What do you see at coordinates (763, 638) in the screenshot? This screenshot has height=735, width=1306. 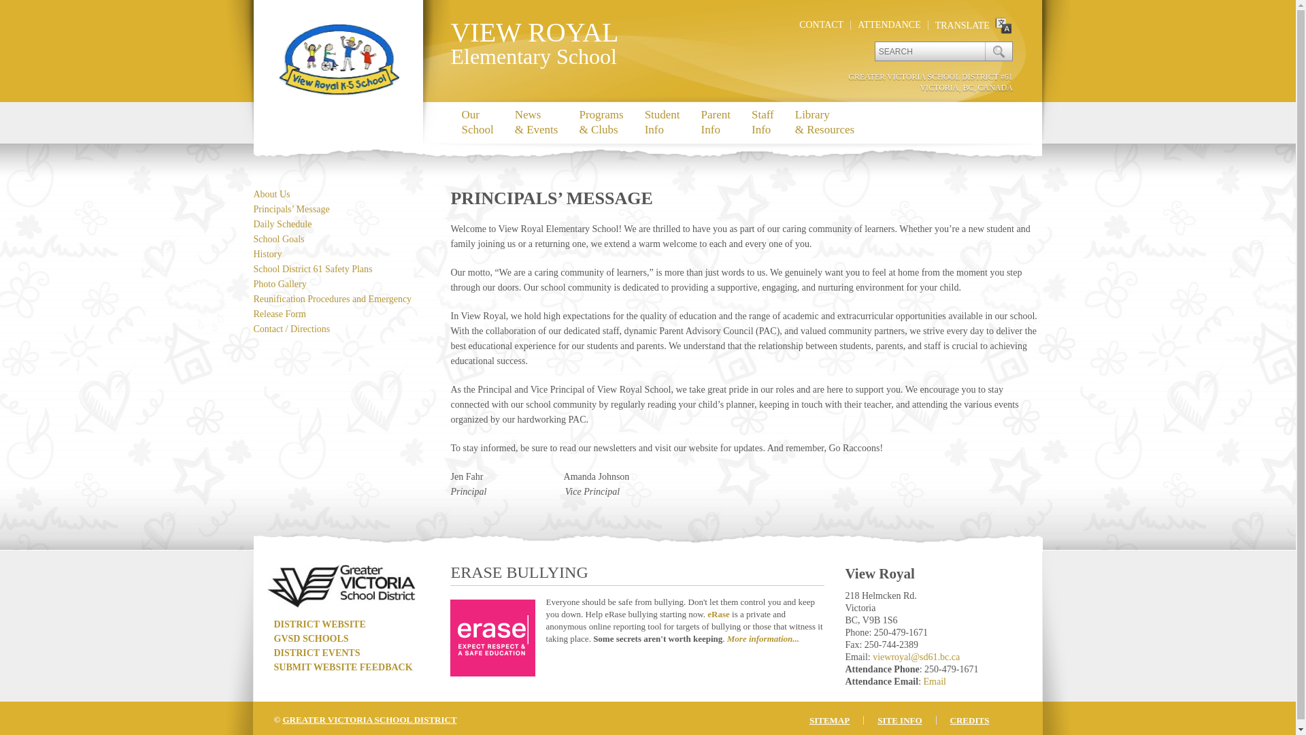 I see `More information...` at bounding box center [763, 638].